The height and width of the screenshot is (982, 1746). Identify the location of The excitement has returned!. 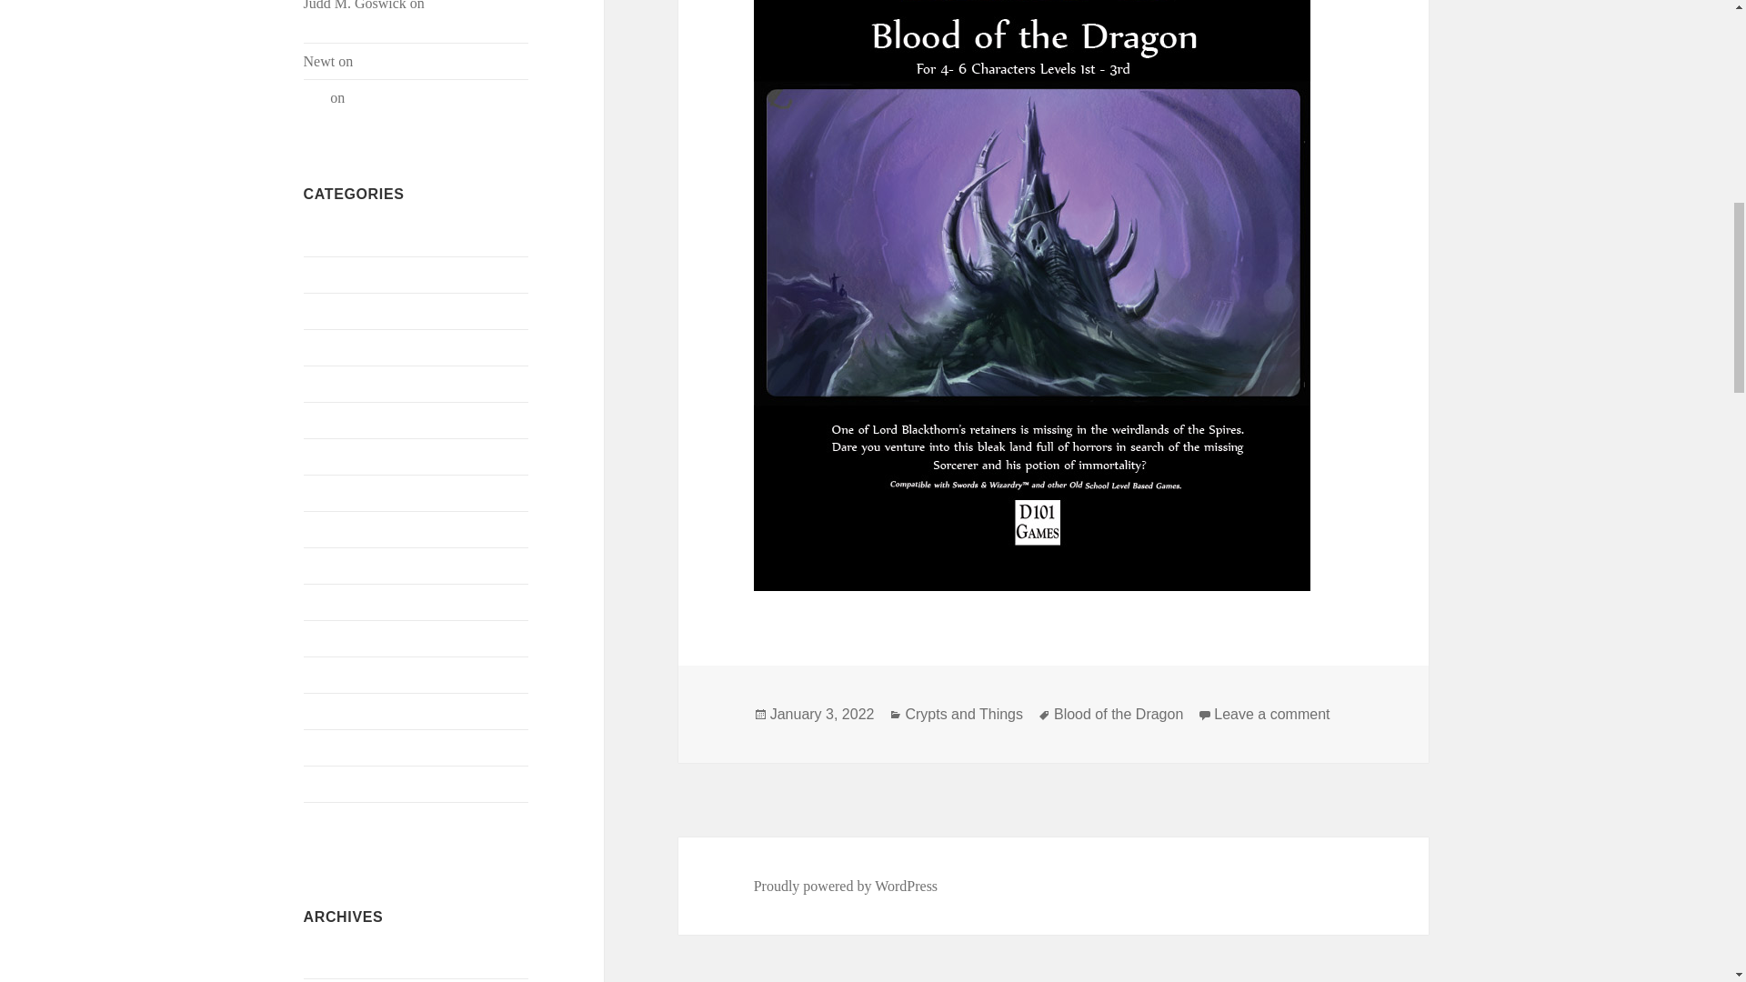
(411, 16).